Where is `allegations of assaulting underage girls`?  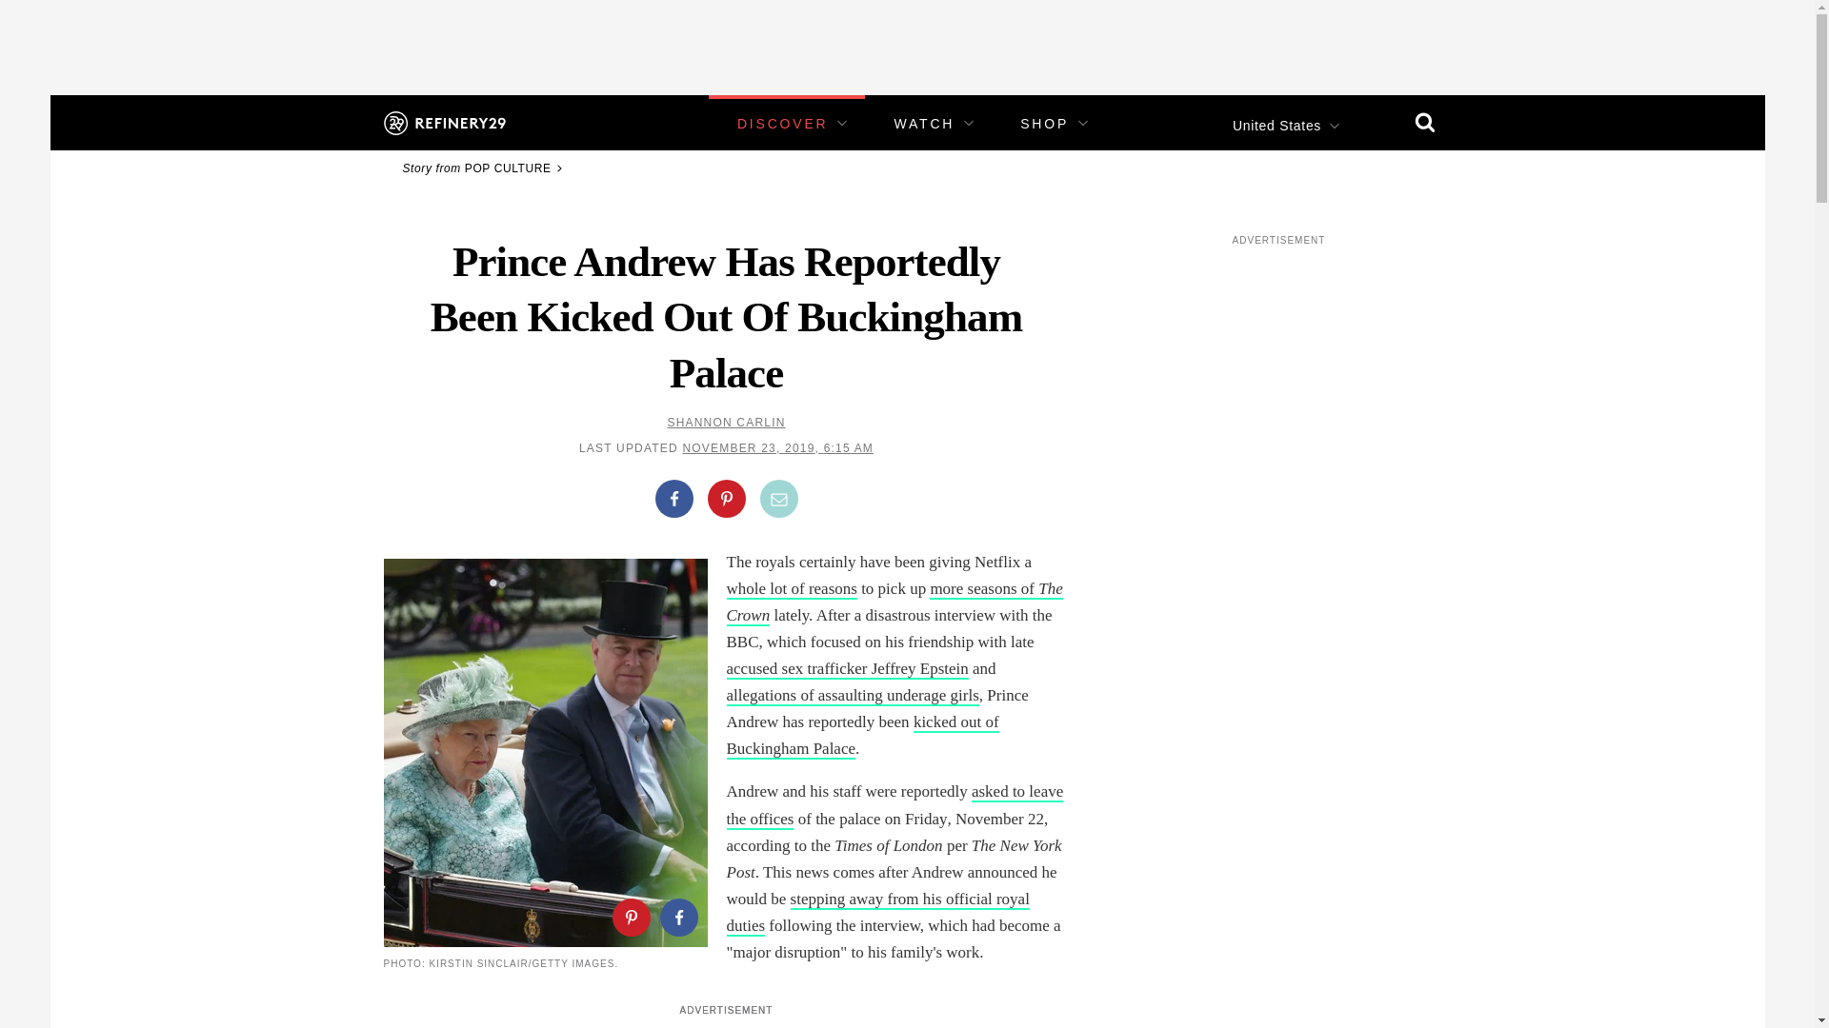
allegations of assaulting underage girls is located at coordinates (852, 696).